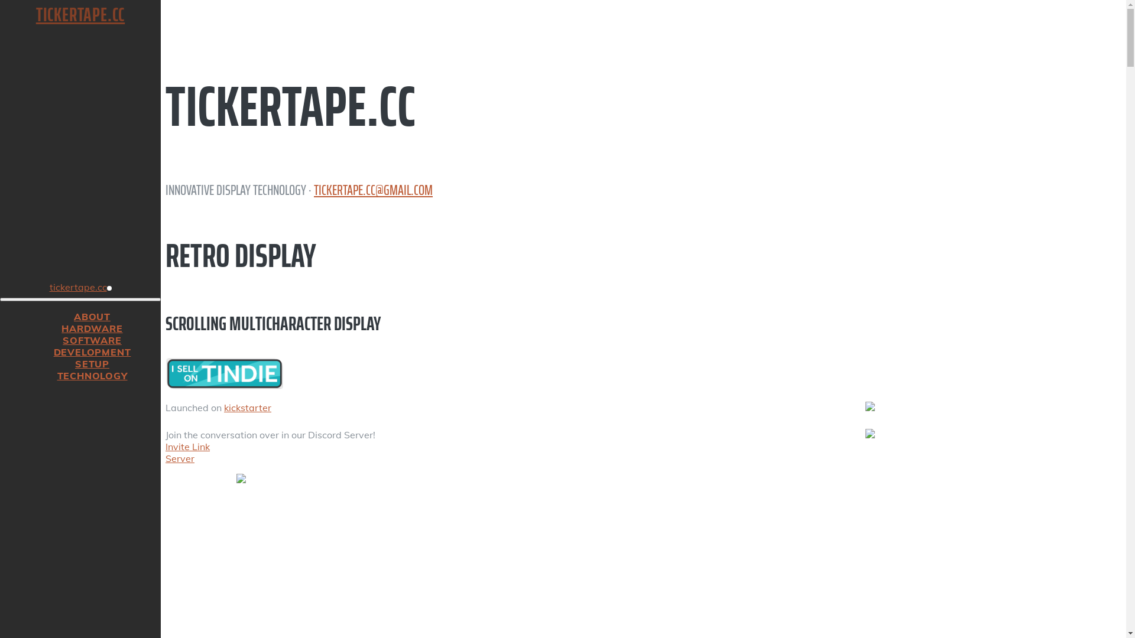  What do you see at coordinates (92, 376) in the screenshot?
I see `TECHNOLOGY` at bounding box center [92, 376].